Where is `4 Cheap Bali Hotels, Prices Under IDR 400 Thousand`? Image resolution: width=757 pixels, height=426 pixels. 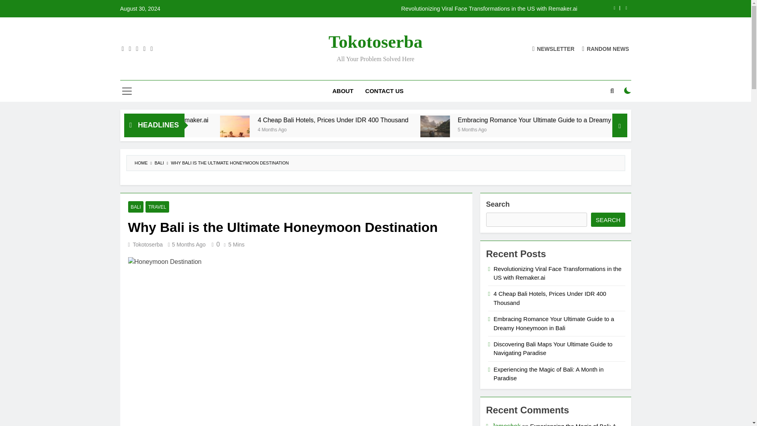
4 Cheap Bali Hotels, Prices Under IDR 400 Thousand is located at coordinates (469, 120).